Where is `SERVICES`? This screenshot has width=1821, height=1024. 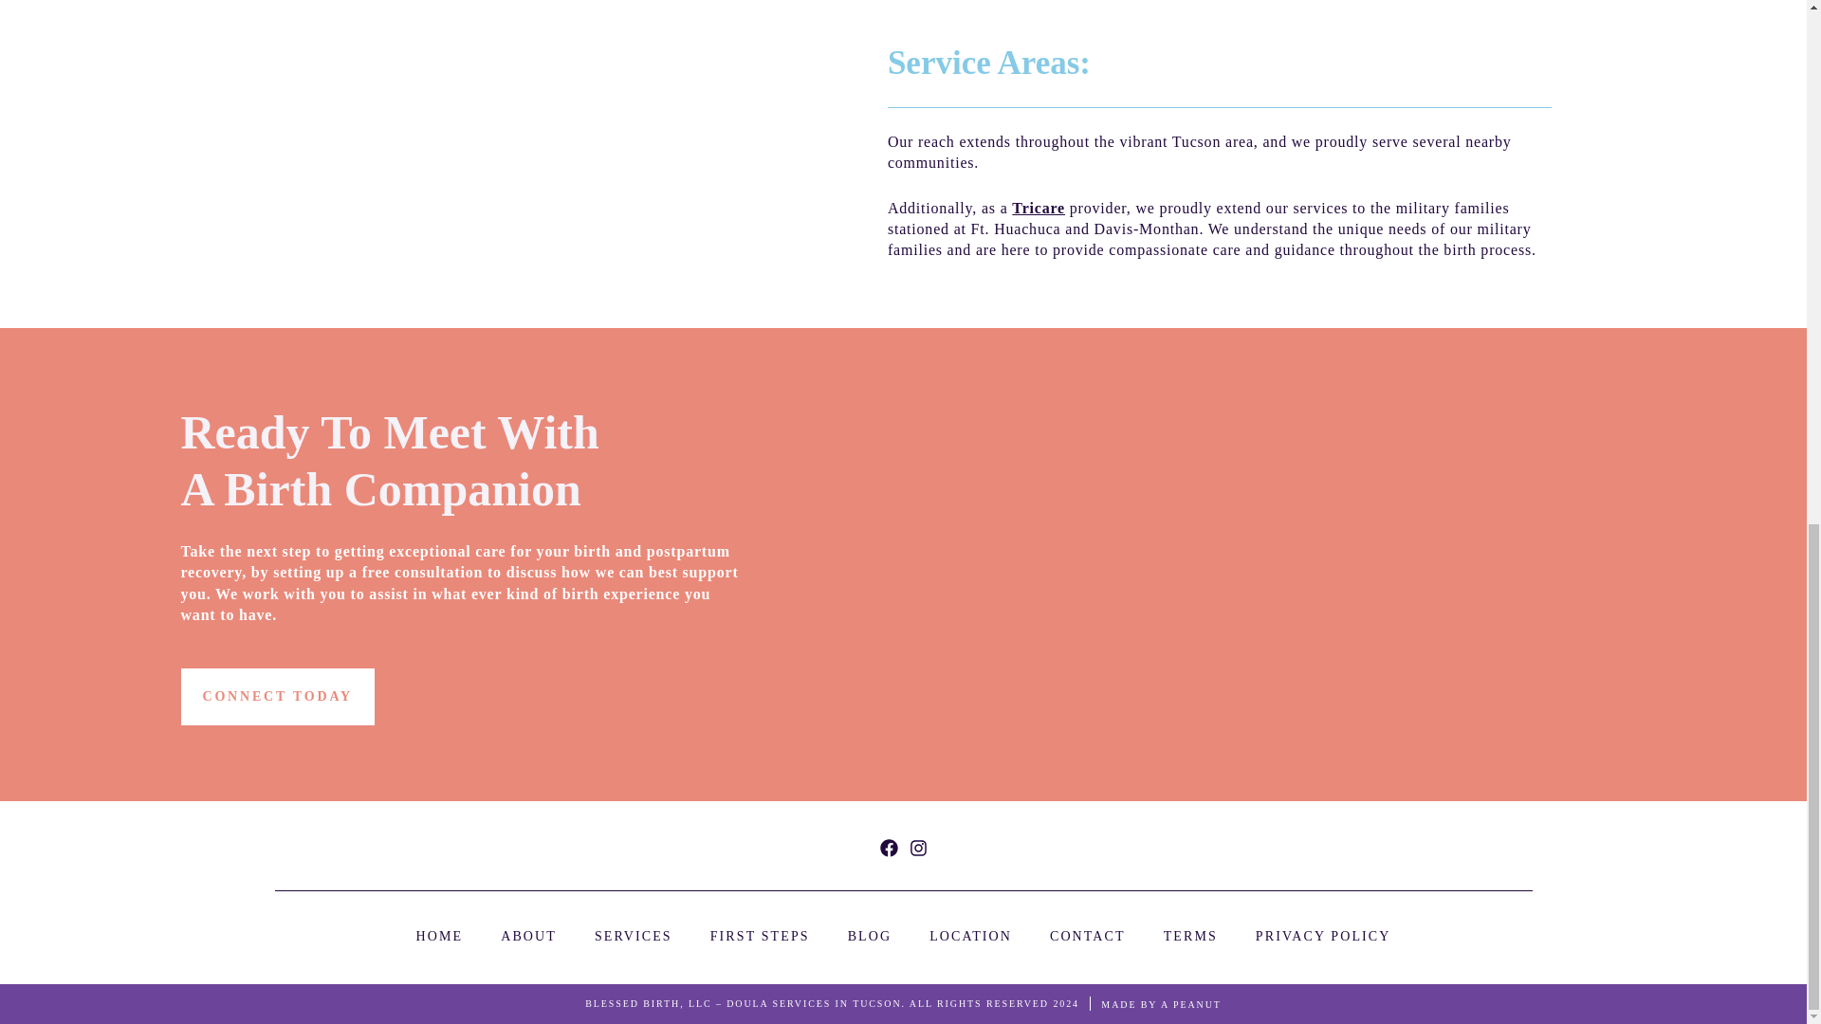 SERVICES is located at coordinates (634, 936).